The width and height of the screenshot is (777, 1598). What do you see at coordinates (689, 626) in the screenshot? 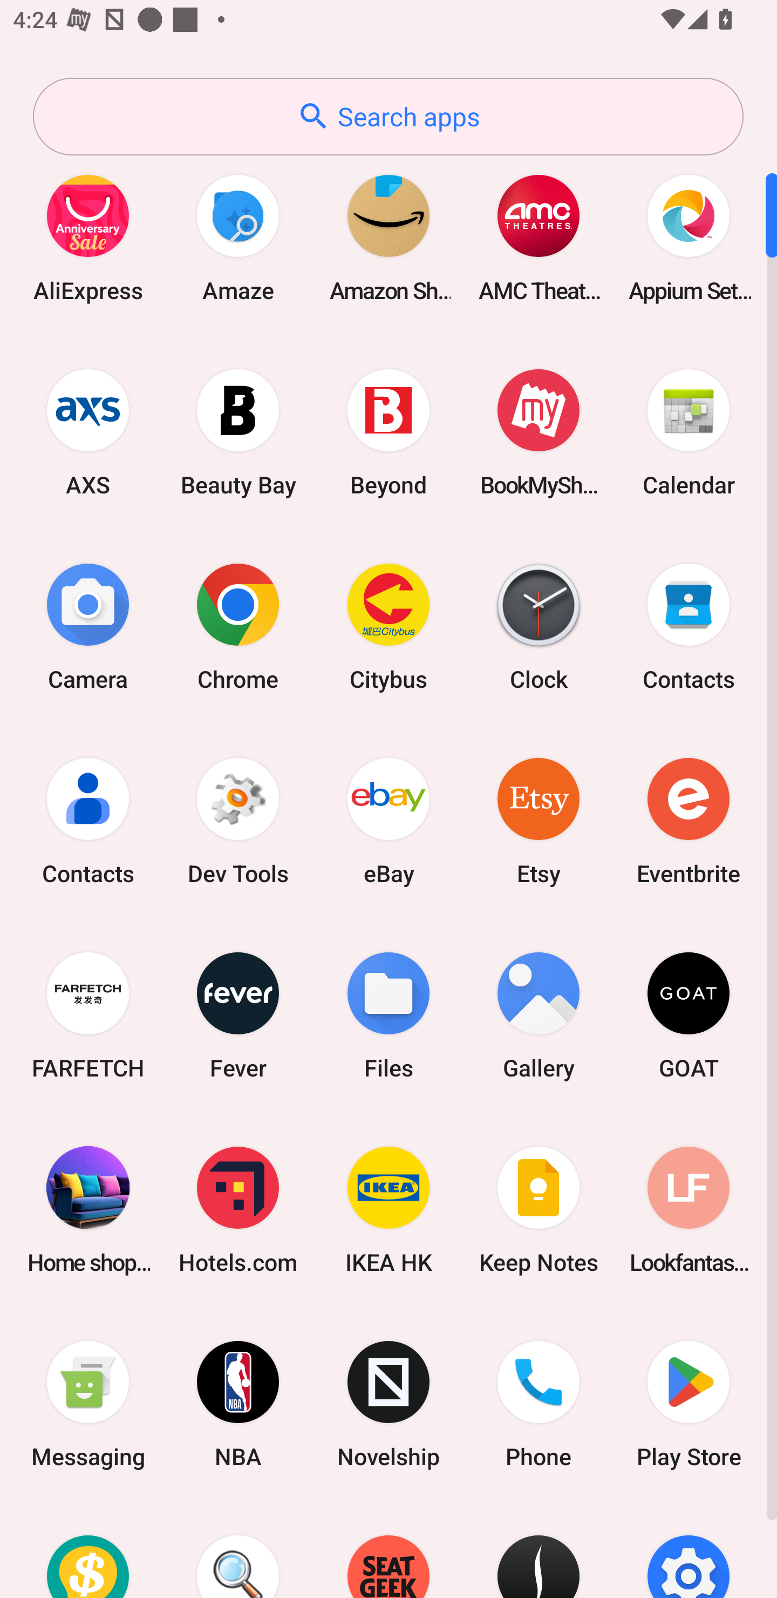
I see `Contacts` at bounding box center [689, 626].